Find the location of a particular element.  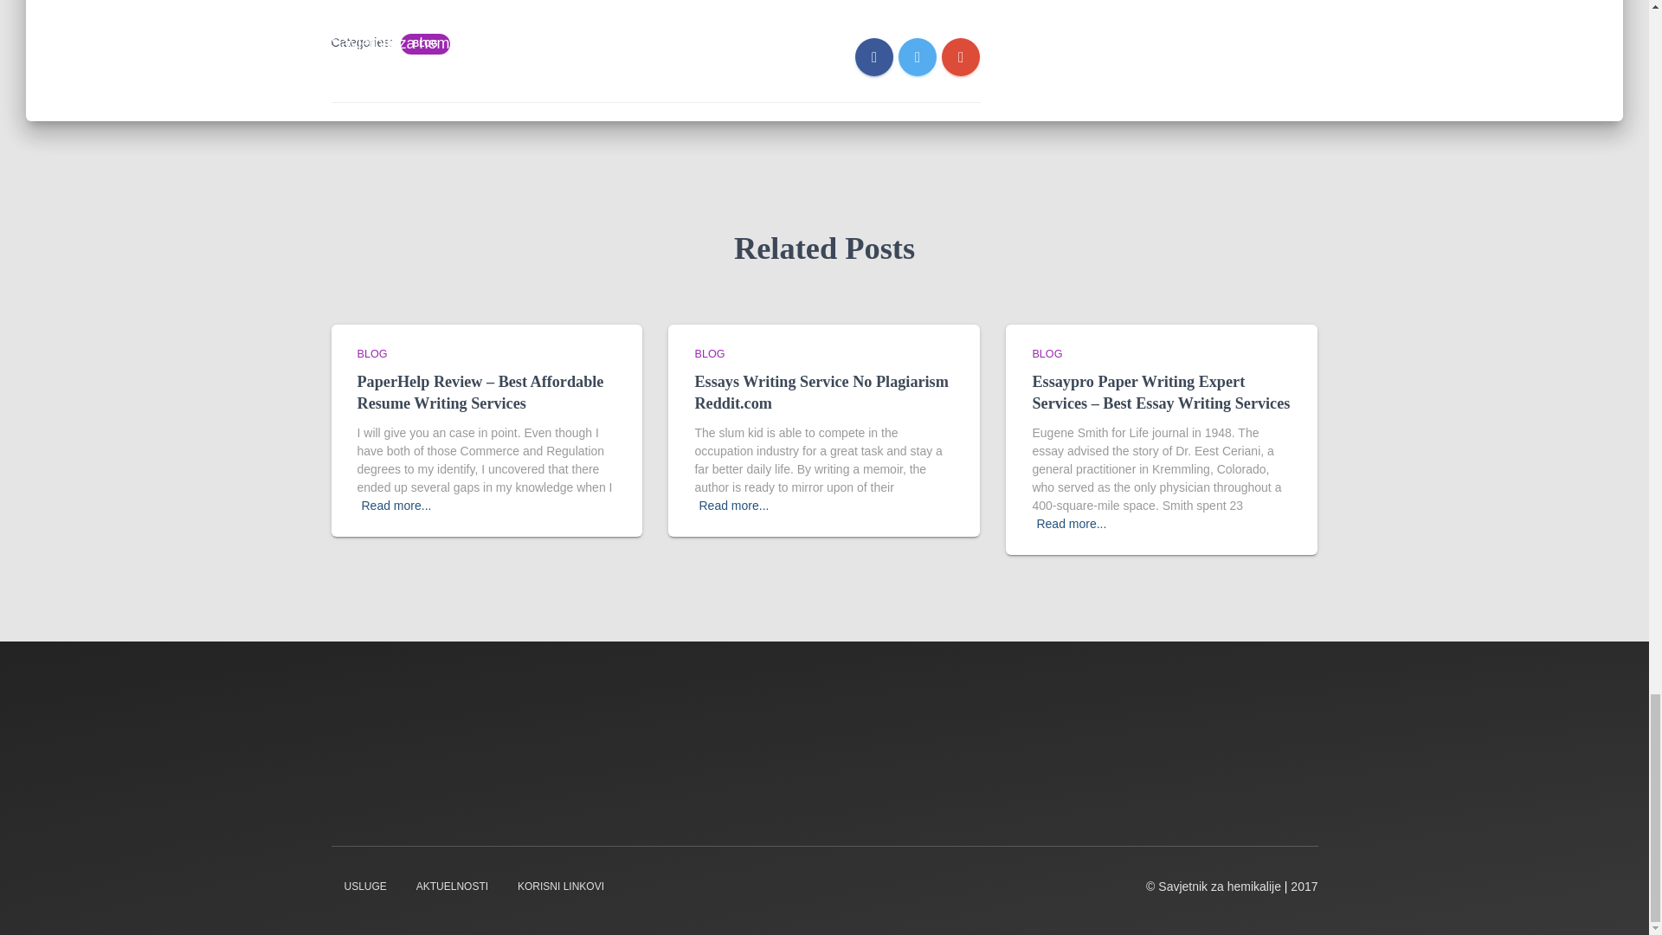

Read more... is located at coordinates (396, 506).